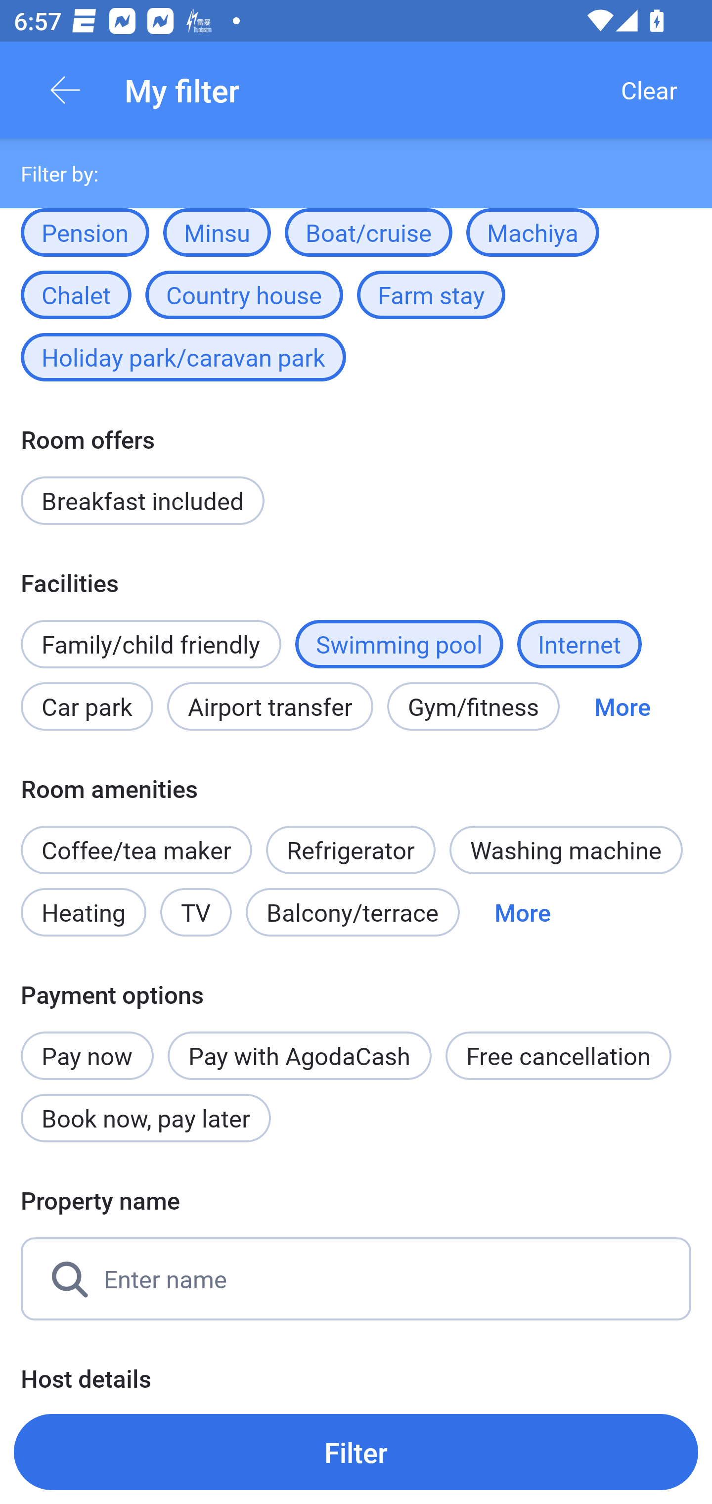 This screenshot has width=712, height=1504. I want to click on Balcony/terrace, so click(353, 912).